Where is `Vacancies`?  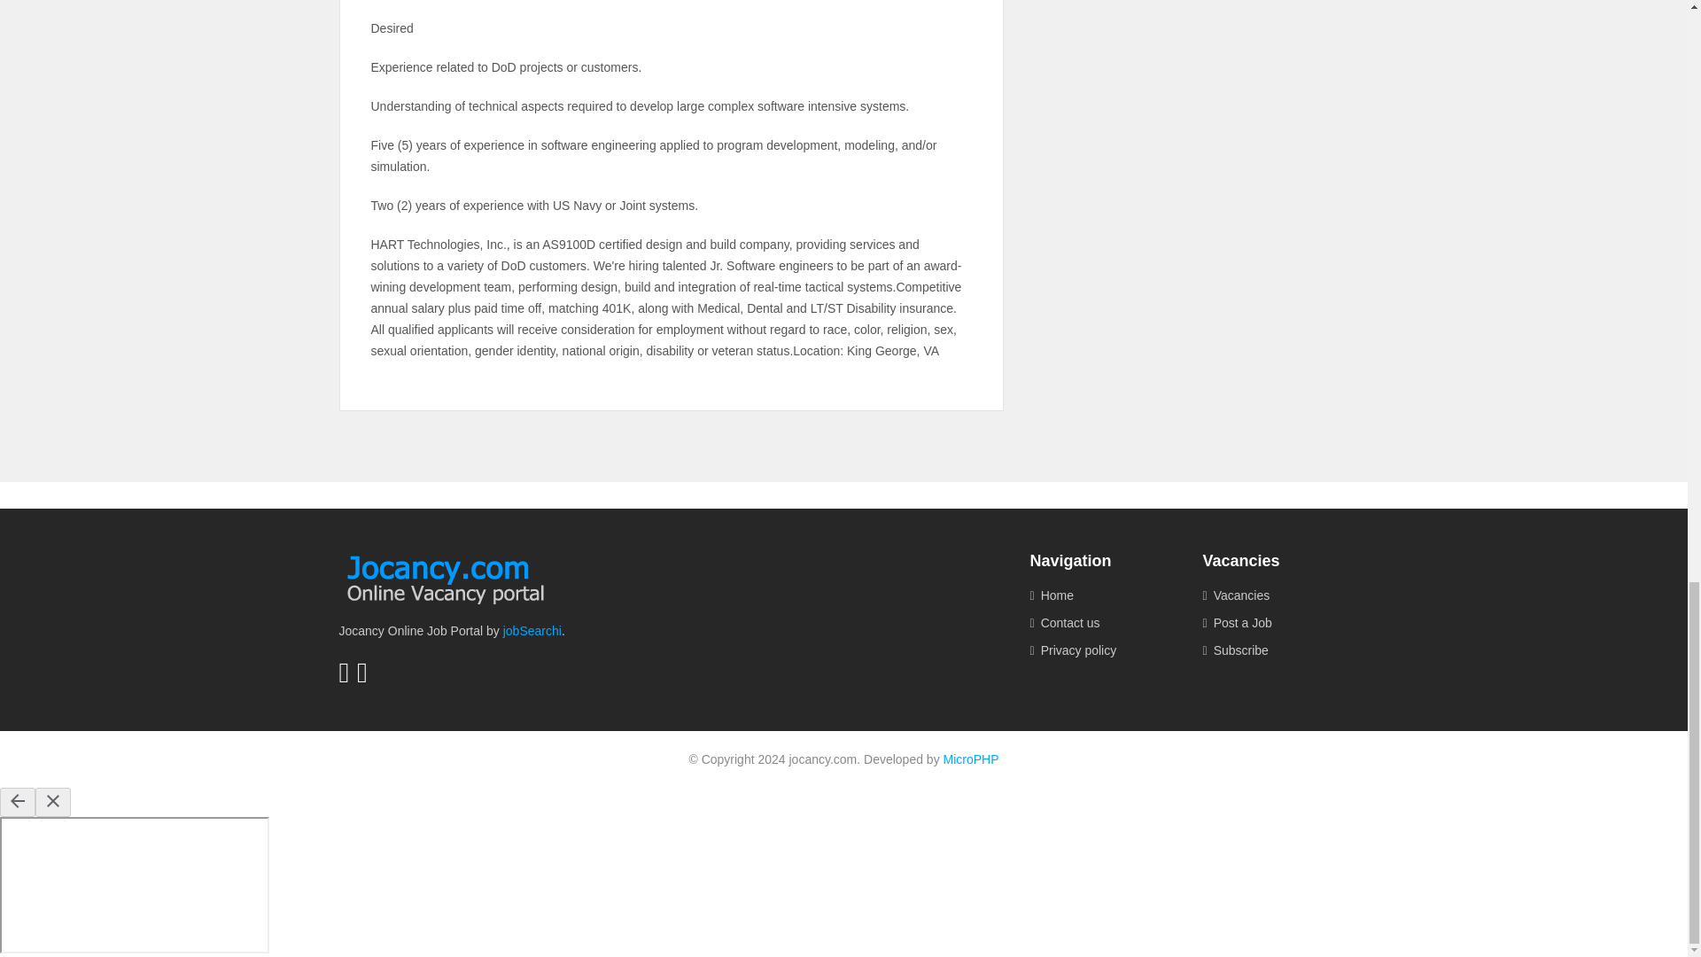
Vacancies is located at coordinates (1276, 595).